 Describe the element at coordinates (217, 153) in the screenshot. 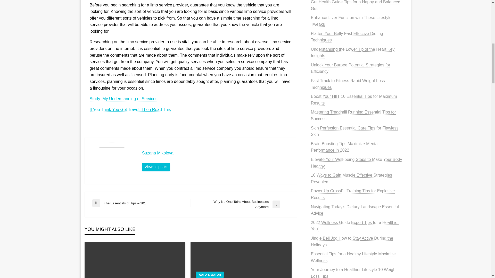

I see `Suzana Mikolova` at that location.